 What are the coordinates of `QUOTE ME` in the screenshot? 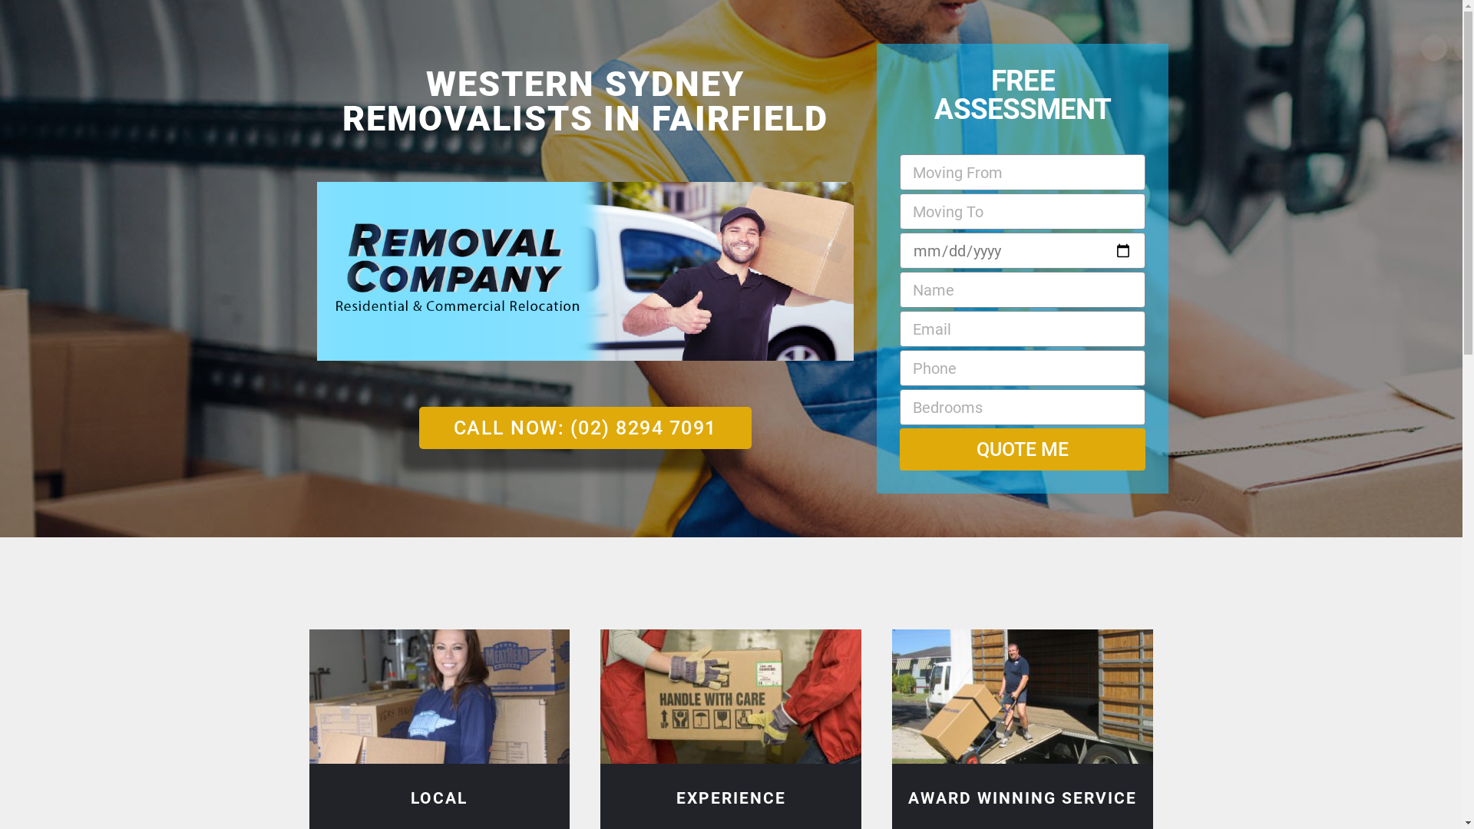 It's located at (1023, 449).